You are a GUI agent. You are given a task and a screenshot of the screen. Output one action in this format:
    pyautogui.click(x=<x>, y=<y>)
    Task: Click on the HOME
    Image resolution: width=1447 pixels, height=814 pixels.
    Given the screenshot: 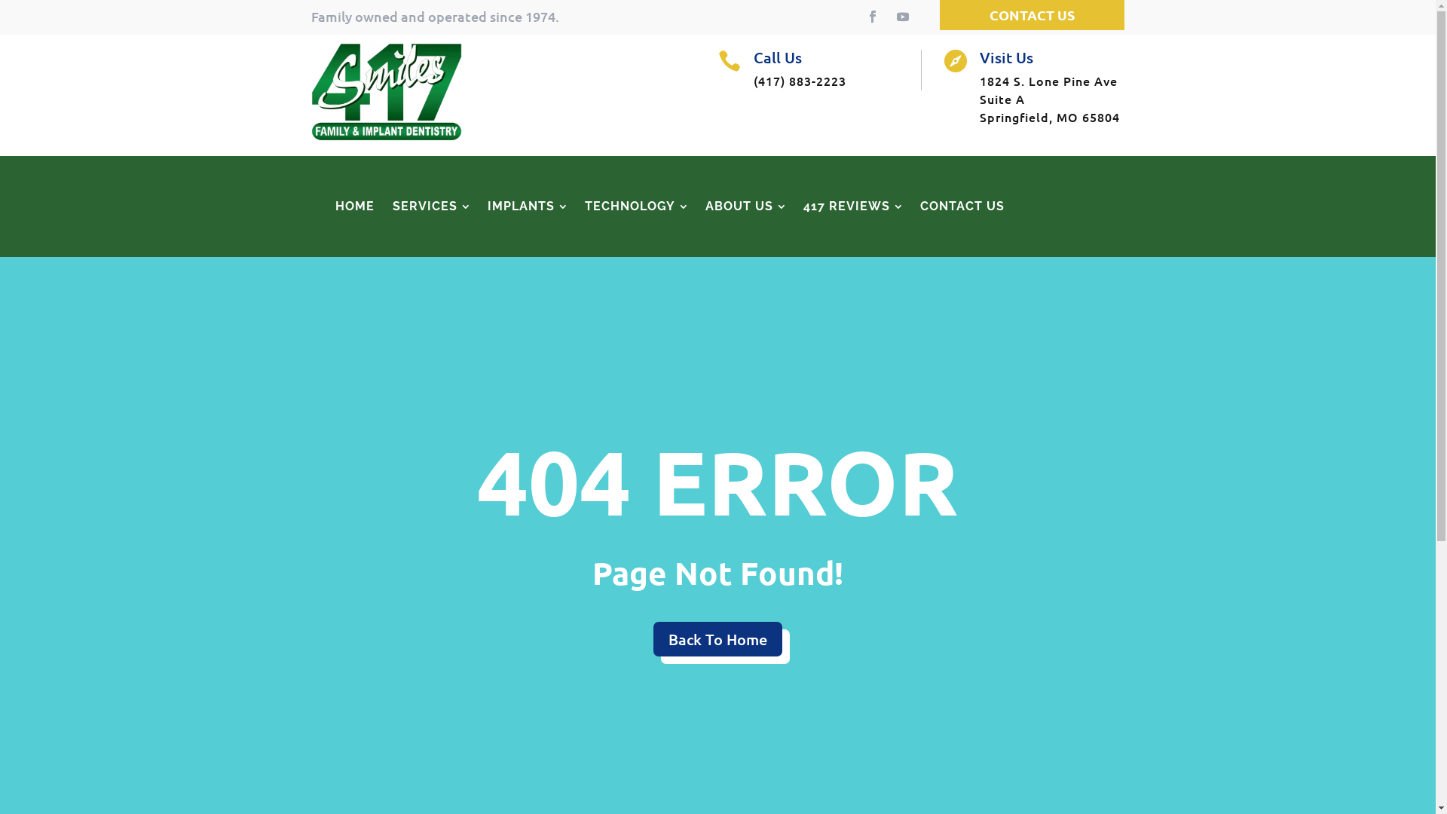 What is the action you would take?
    pyautogui.click(x=354, y=207)
    